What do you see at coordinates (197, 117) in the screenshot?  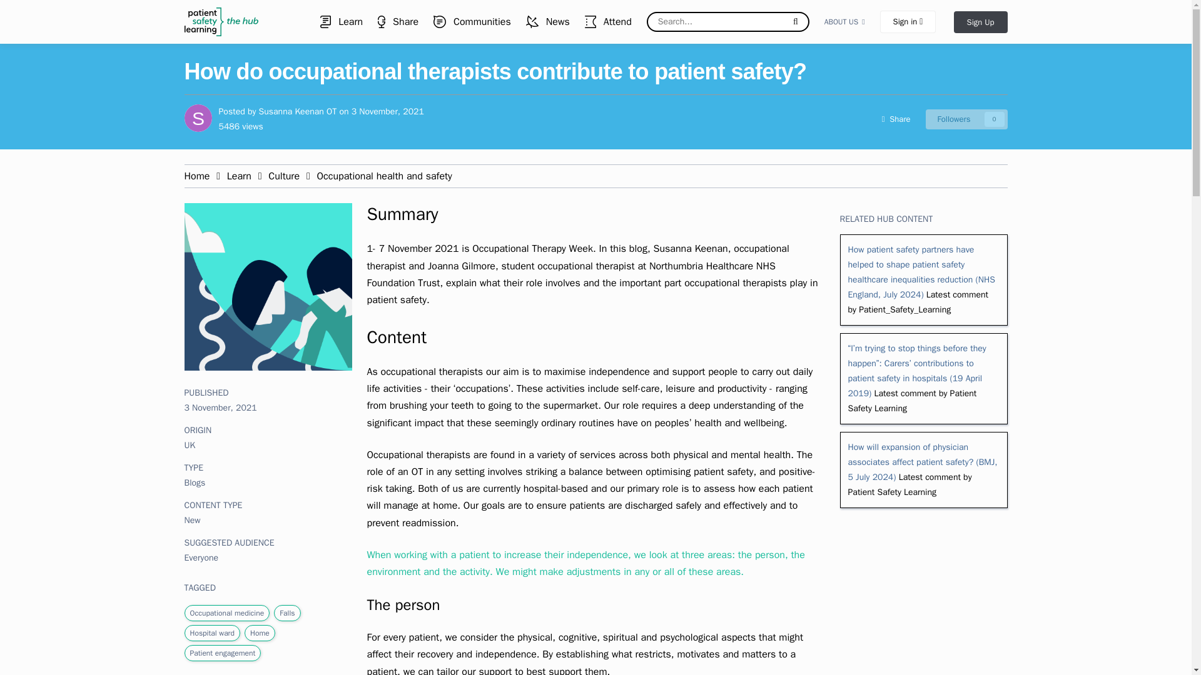 I see `Go to Susanna Keenan OT's profile` at bounding box center [197, 117].